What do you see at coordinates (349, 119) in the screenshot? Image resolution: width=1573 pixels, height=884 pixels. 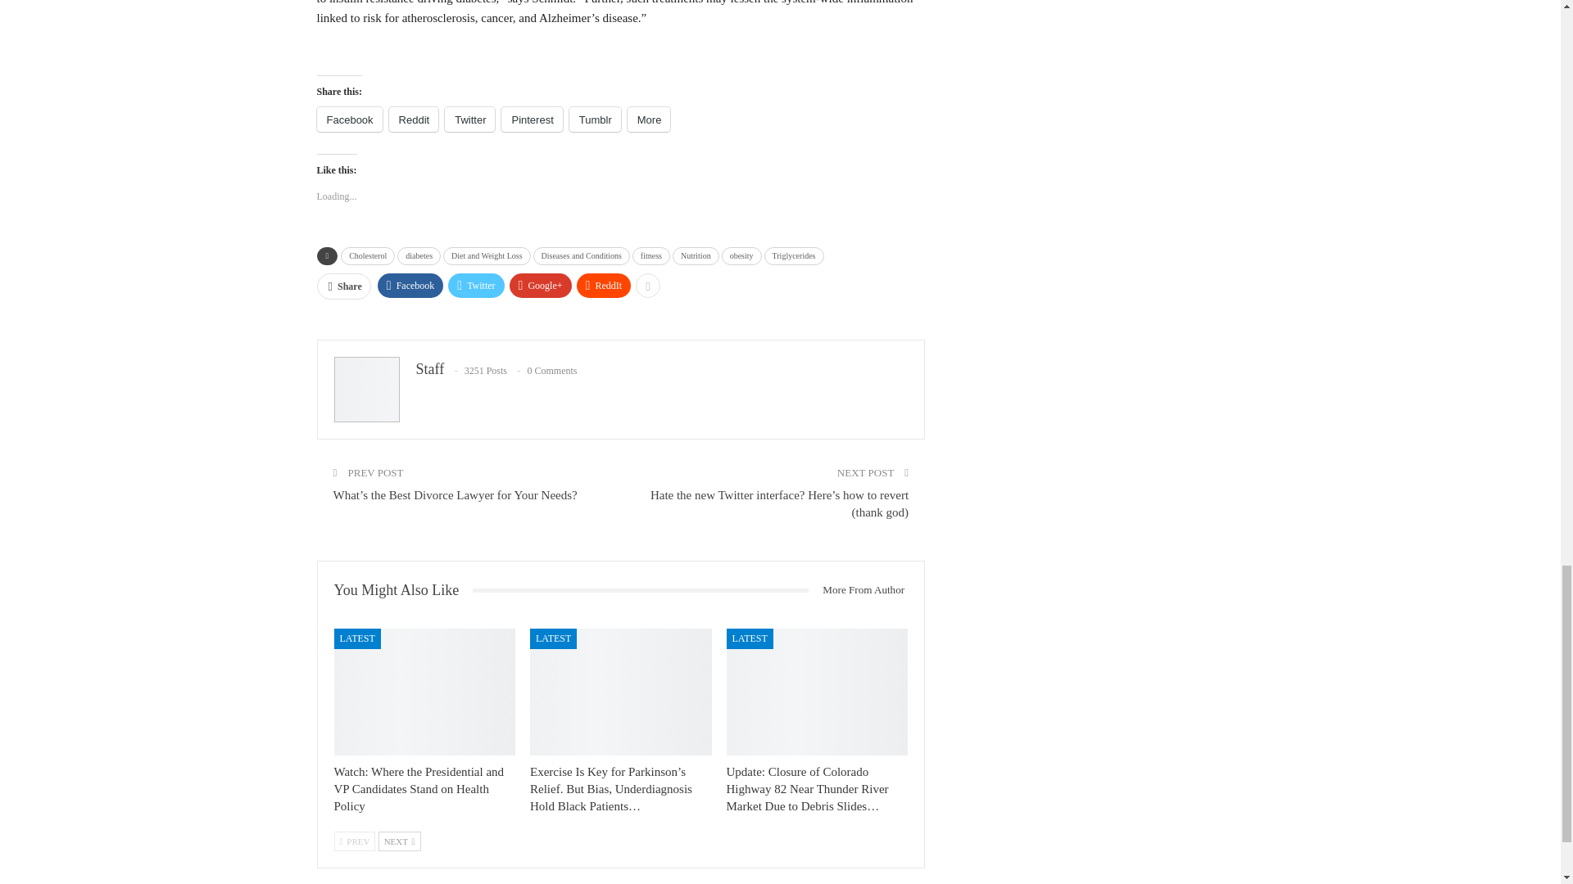 I see `Facebook` at bounding box center [349, 119].